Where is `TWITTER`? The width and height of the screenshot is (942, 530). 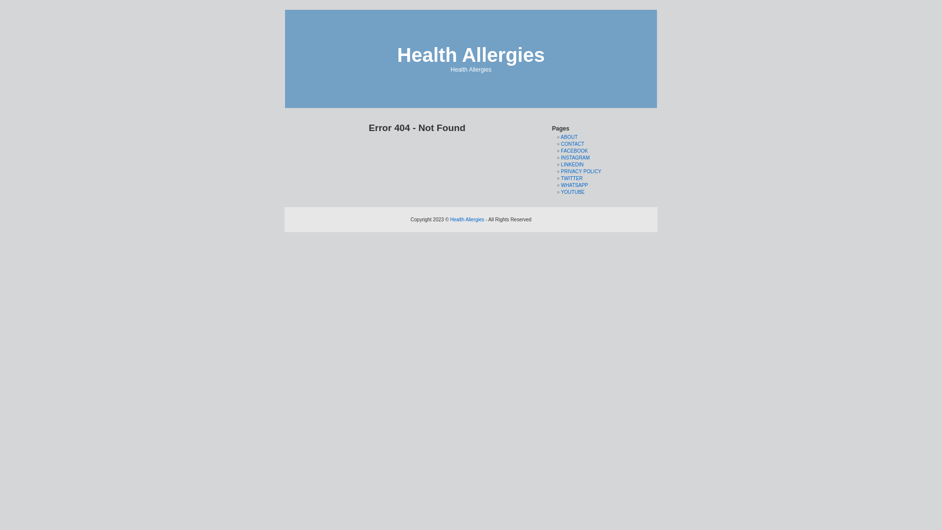
TWITTER is located at coordinates (572, 179).